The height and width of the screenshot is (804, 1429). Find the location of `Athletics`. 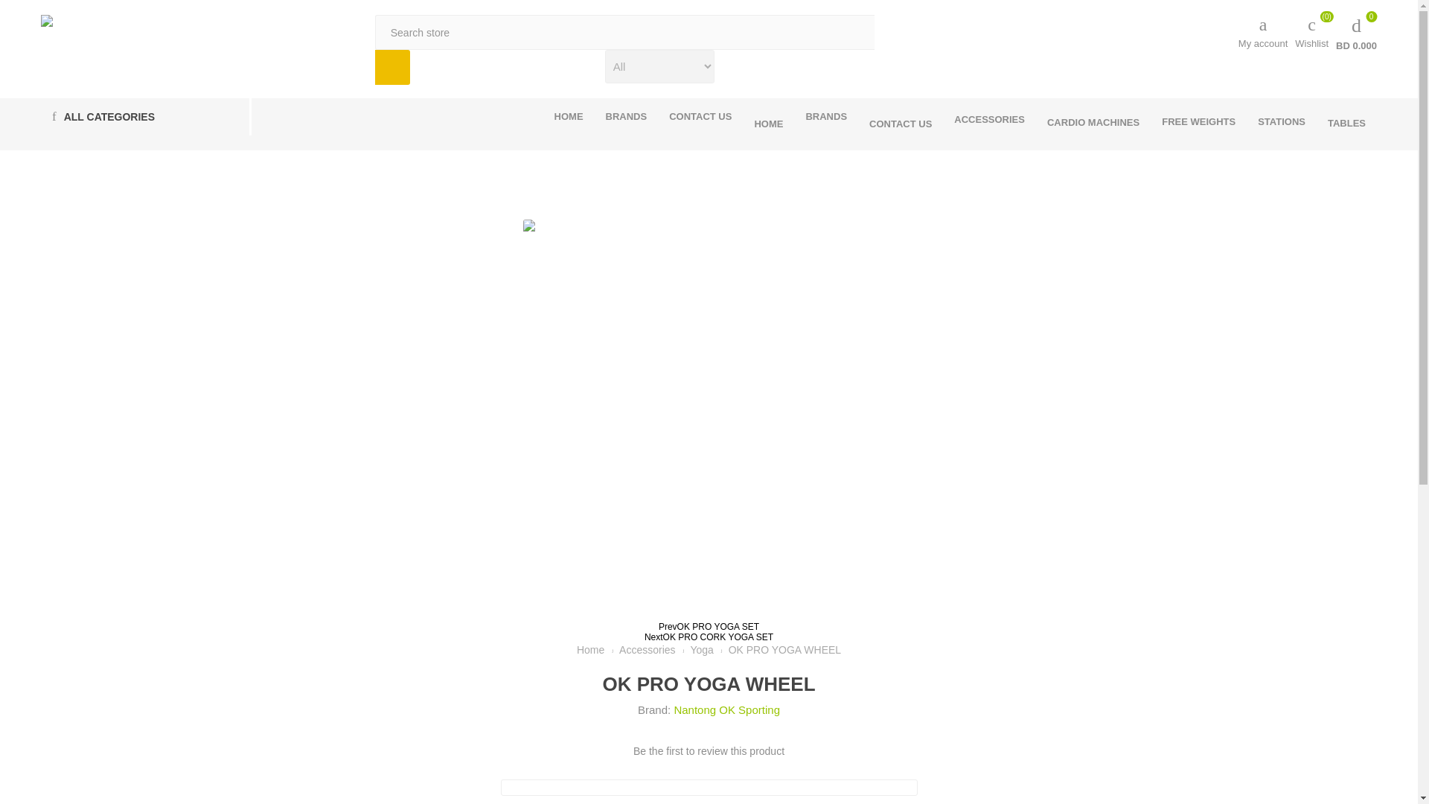

Athletics is located at coordinates (47, 21).